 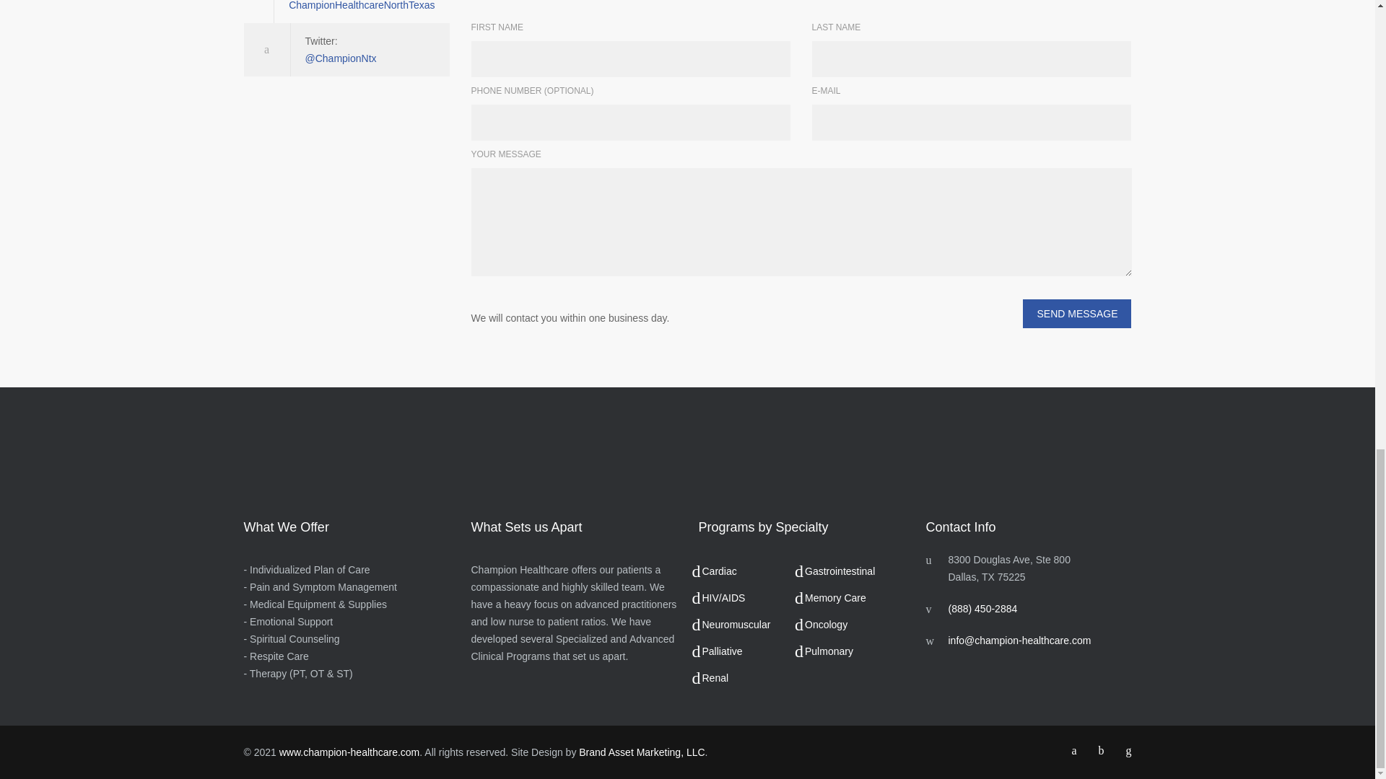 What do you see at coordinates (349, 752) in the screenshot?
I see `Champion Healthcare` at bounding box center [349, 752].